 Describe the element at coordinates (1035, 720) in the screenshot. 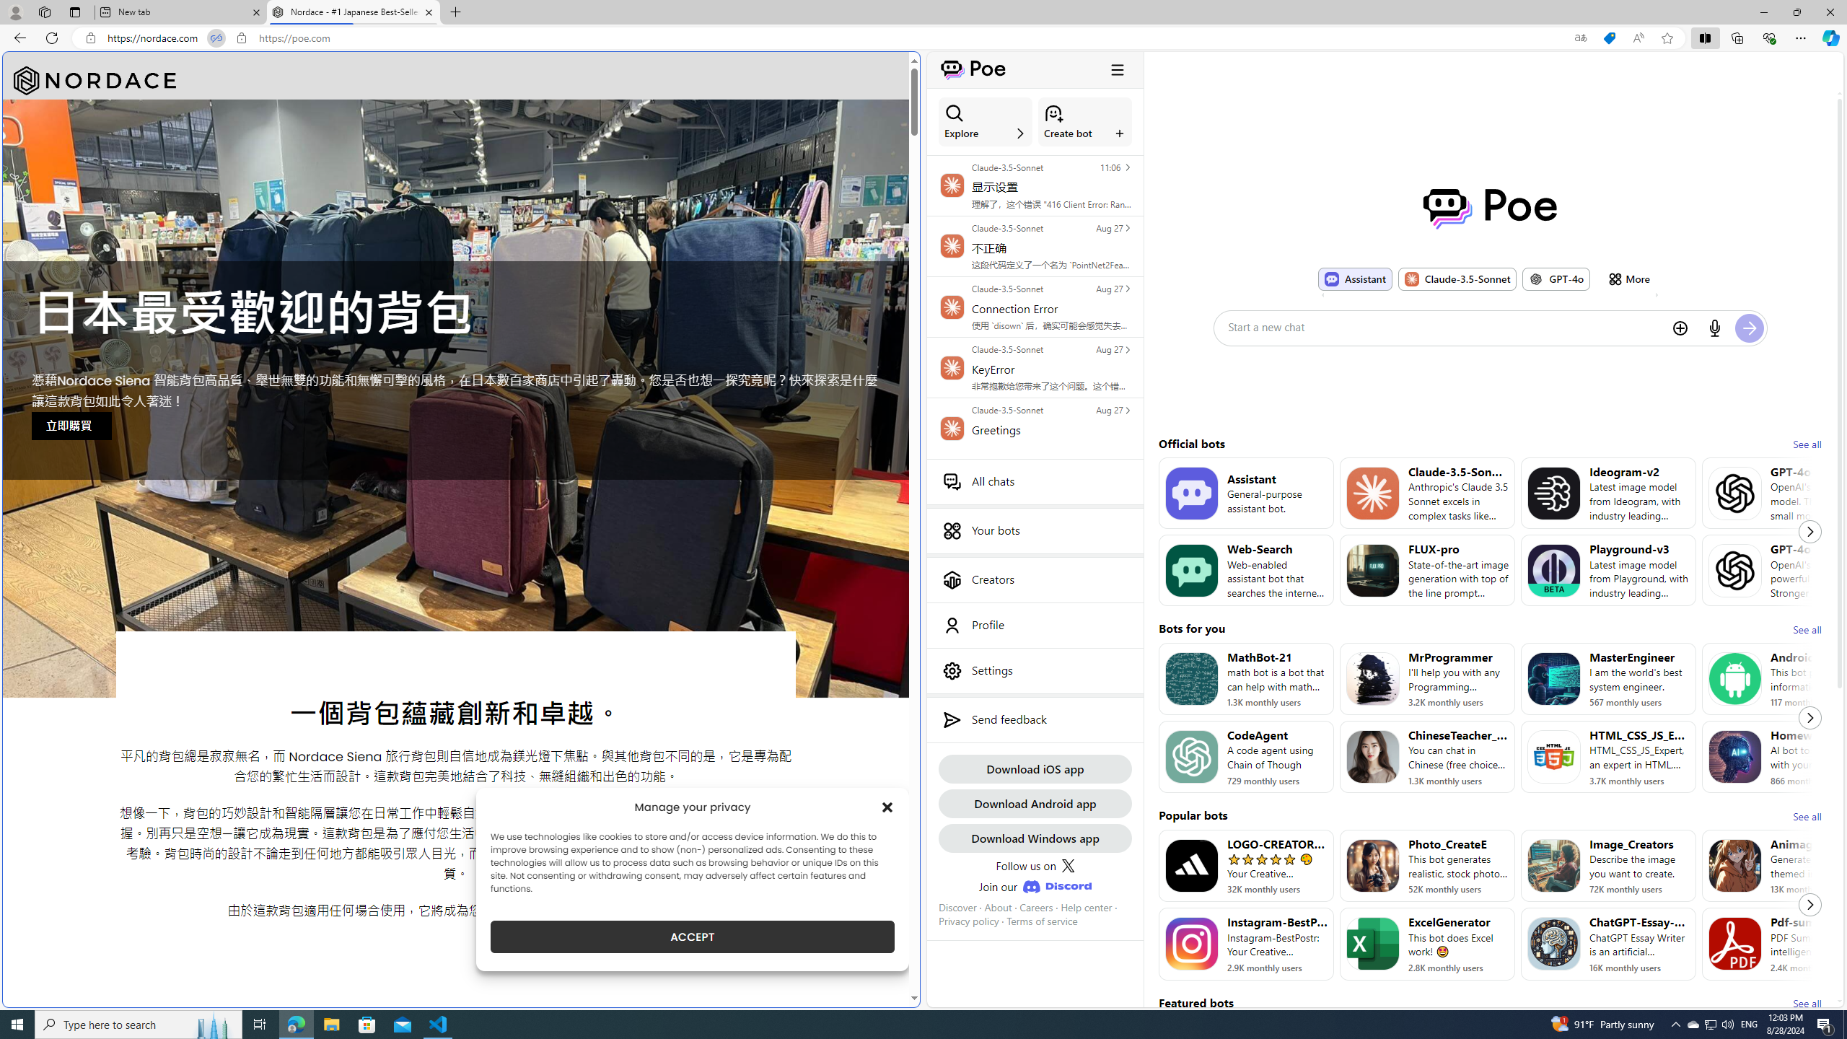

I see `Send feedback` at that location.